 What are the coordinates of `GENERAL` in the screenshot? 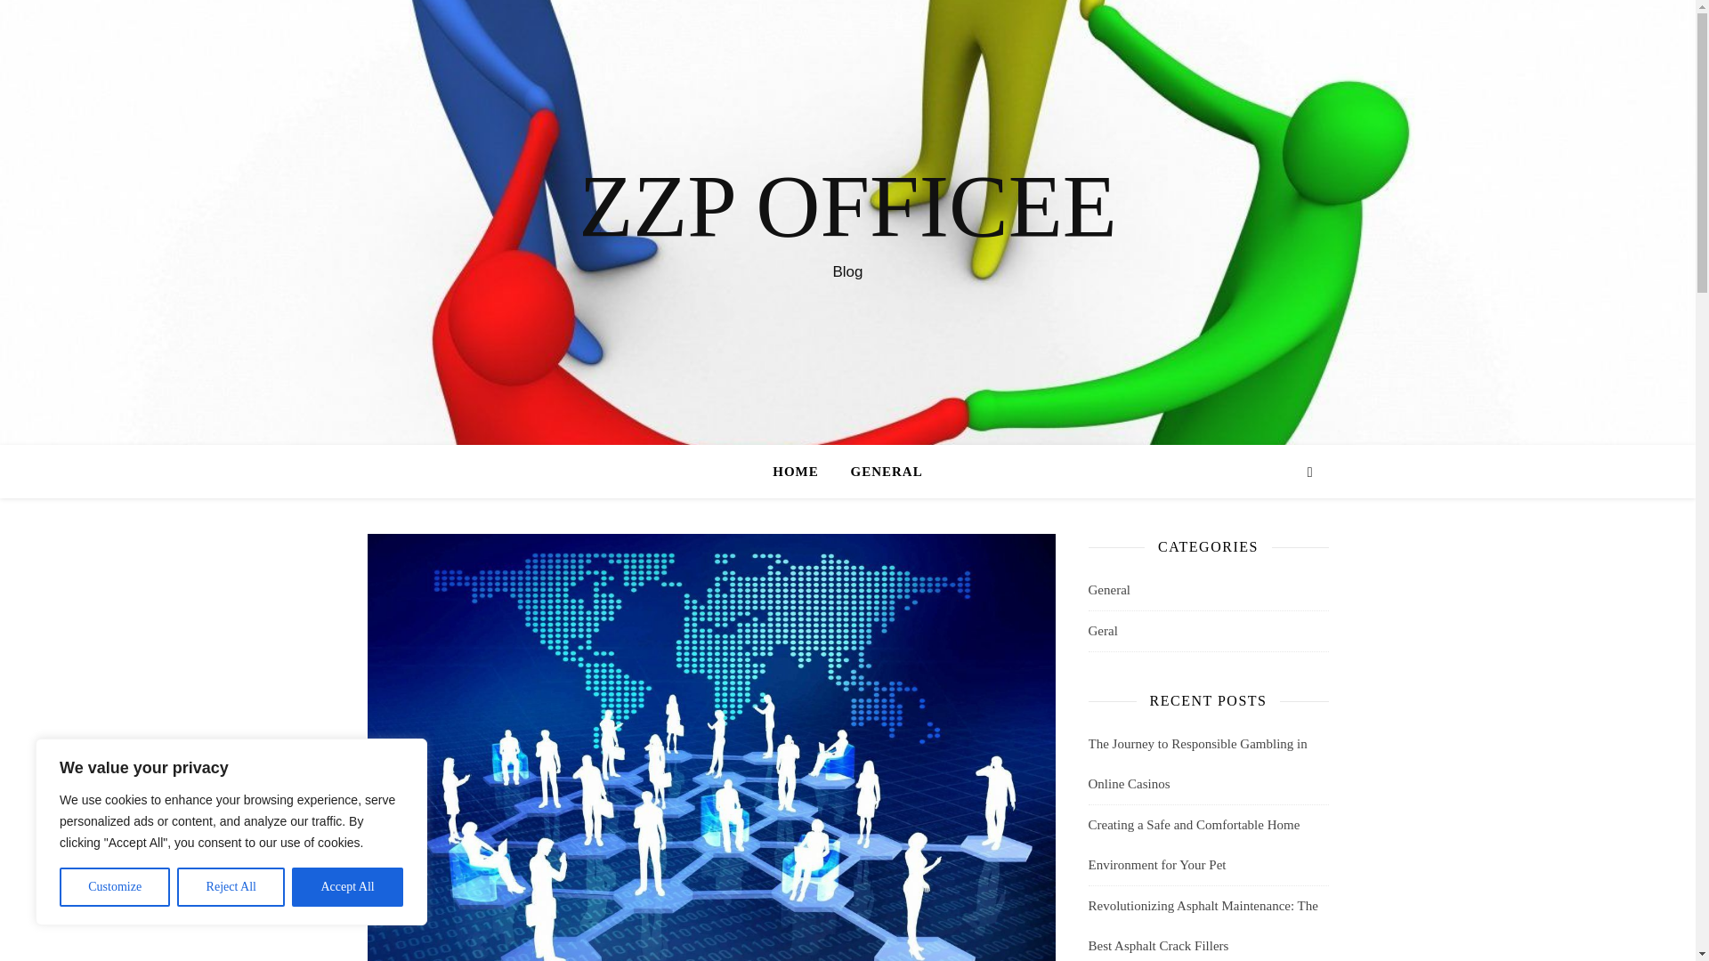 It's located at (879, 472).